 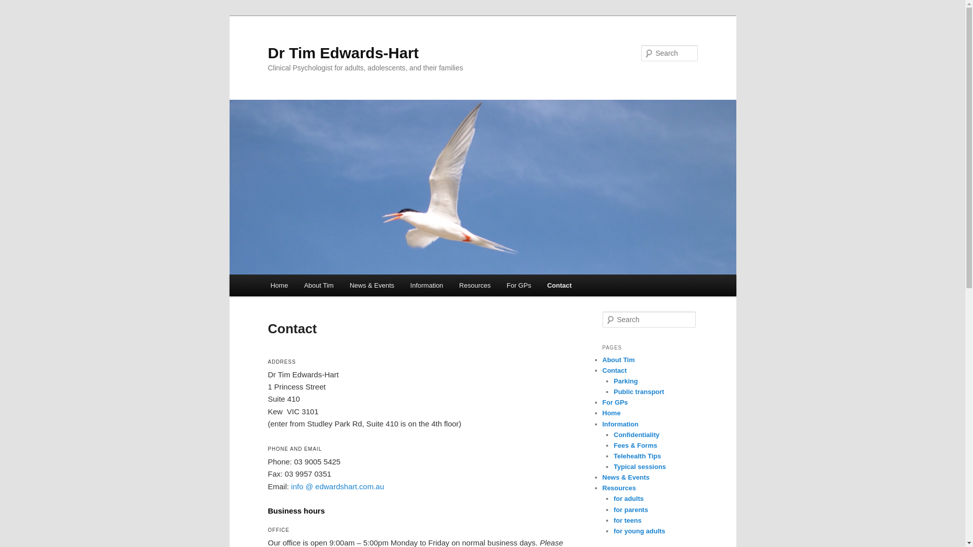 What do you see at coordinates (319, 286) in the screenshot?
I see `About Tim` at bounding box center [319, 286].